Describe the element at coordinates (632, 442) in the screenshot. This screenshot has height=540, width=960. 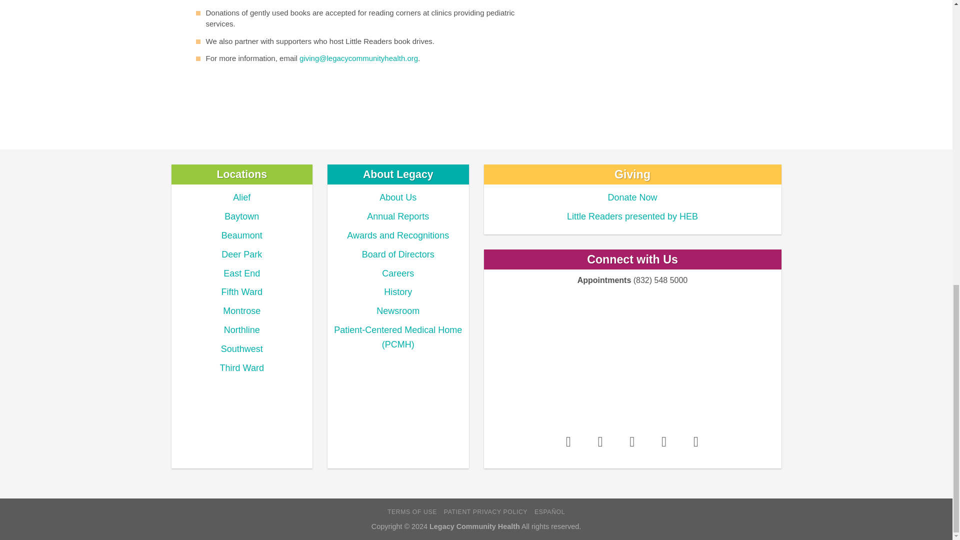
I see `Follow on Twitter` at that location.